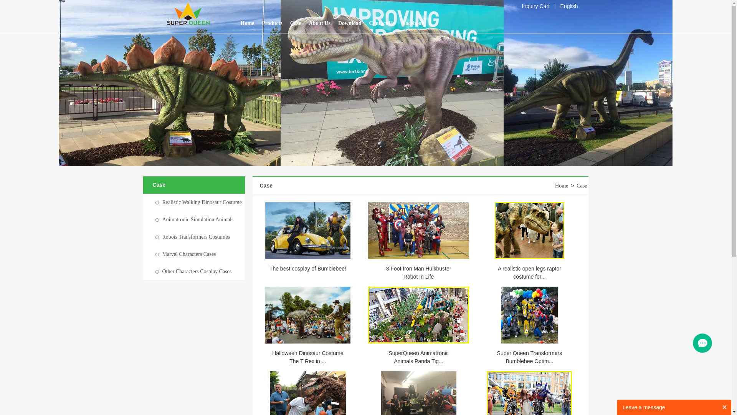 Image resolution: width=737 pixels, height=415 pixels. I want to click on SuperQueen Animatronic Animals Panda Tig..., so click(418, 357).